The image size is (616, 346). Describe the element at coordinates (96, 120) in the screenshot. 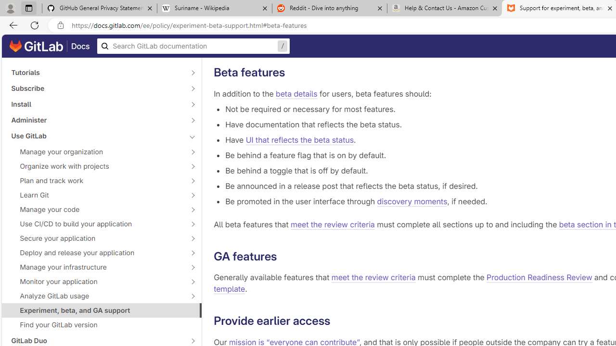

I see `Administer` at that location.